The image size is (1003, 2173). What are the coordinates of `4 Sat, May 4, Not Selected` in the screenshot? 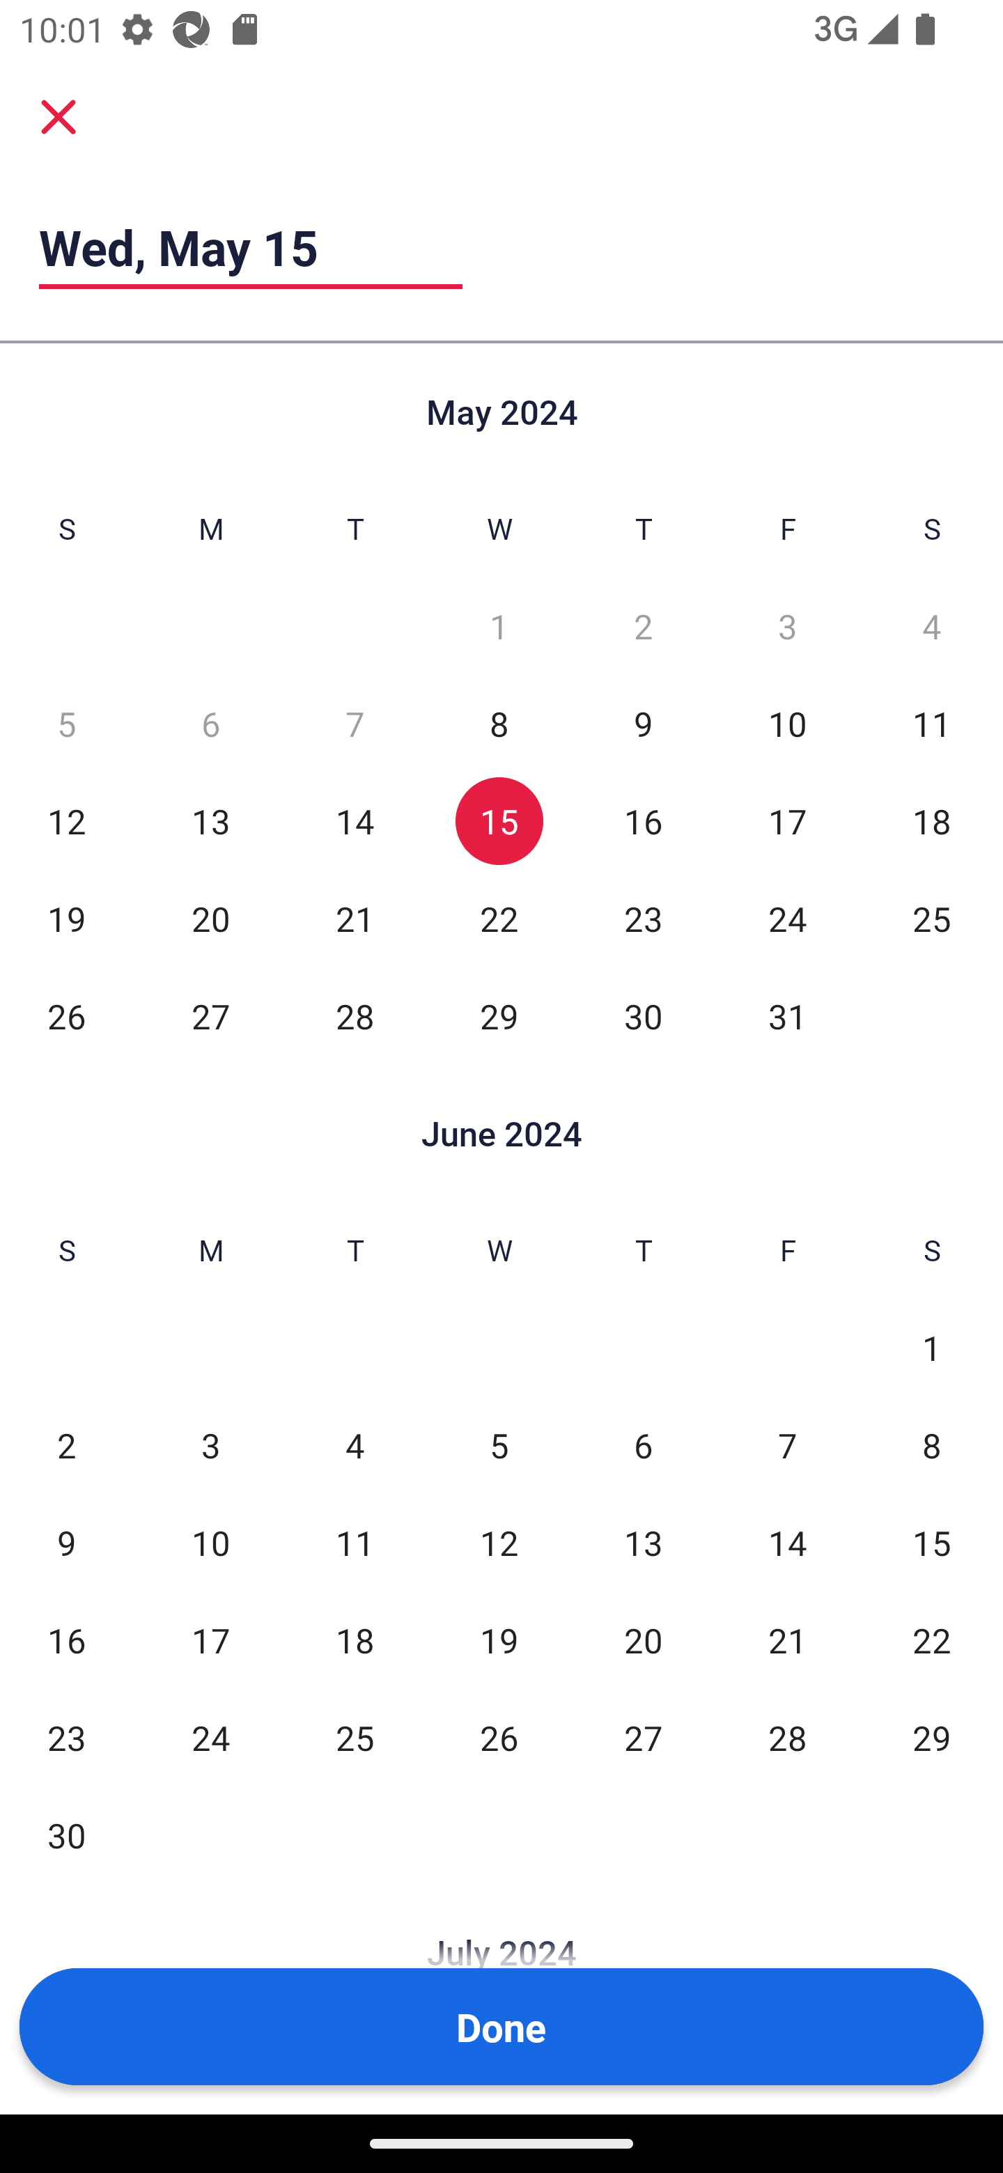 It's located at (932, 627).